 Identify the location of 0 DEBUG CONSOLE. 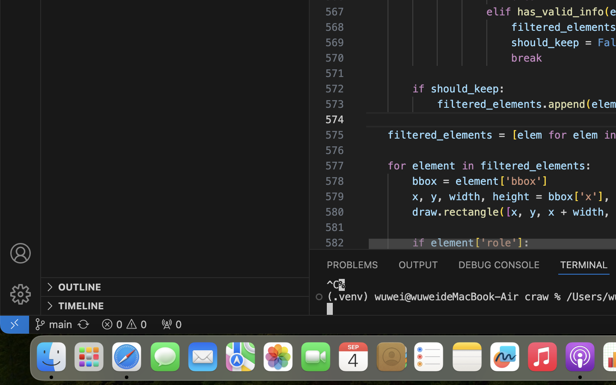
(499, 264).